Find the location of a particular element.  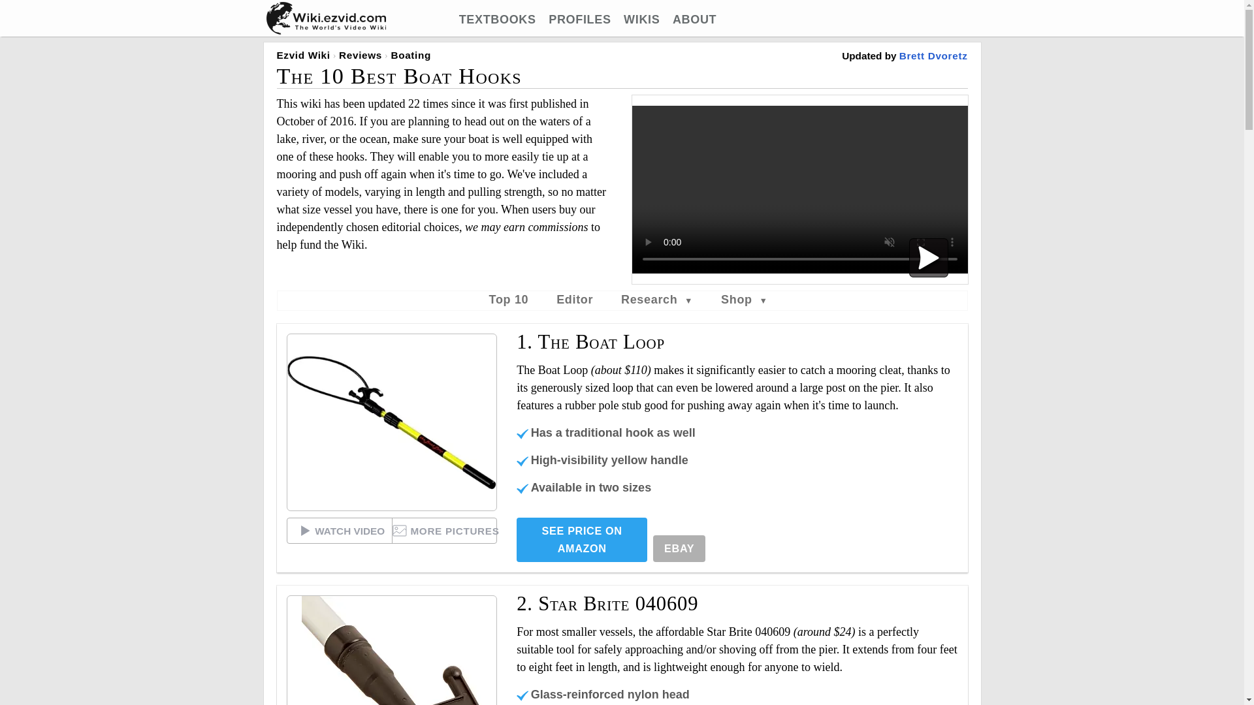

MORE PICTURES is located at coordinates (444, 530).